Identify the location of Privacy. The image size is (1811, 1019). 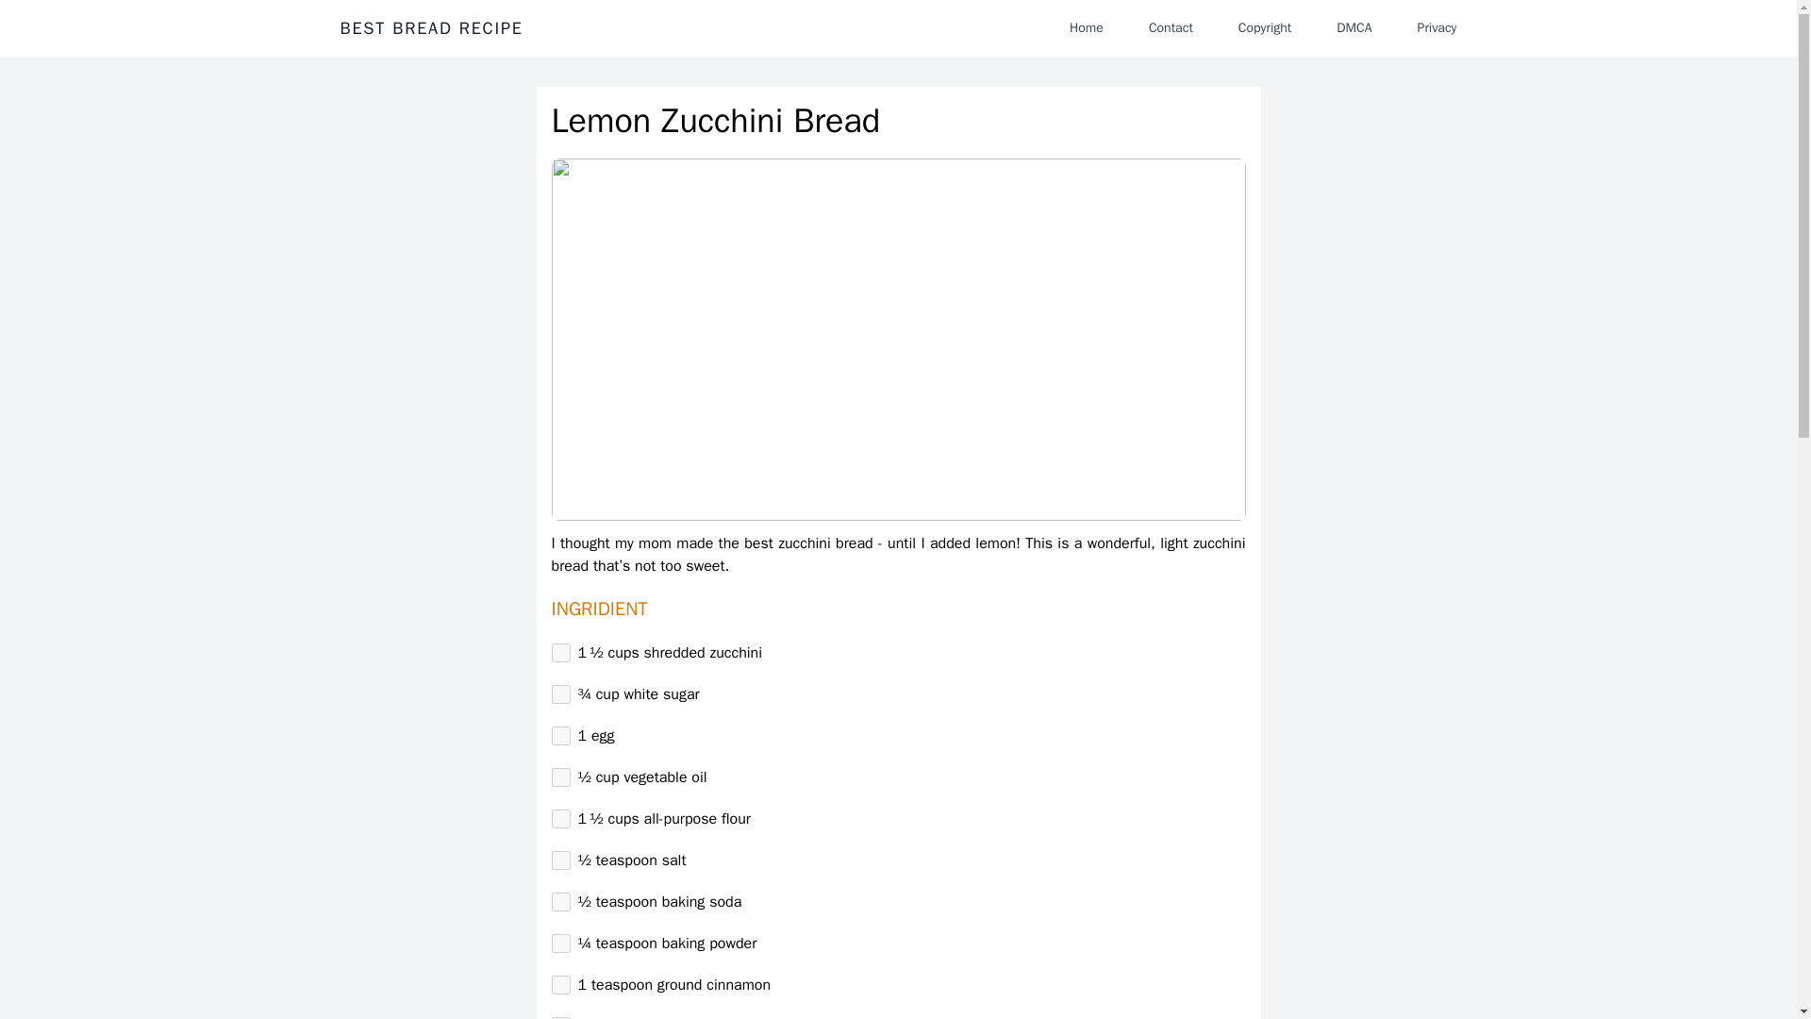
(1437, 27).